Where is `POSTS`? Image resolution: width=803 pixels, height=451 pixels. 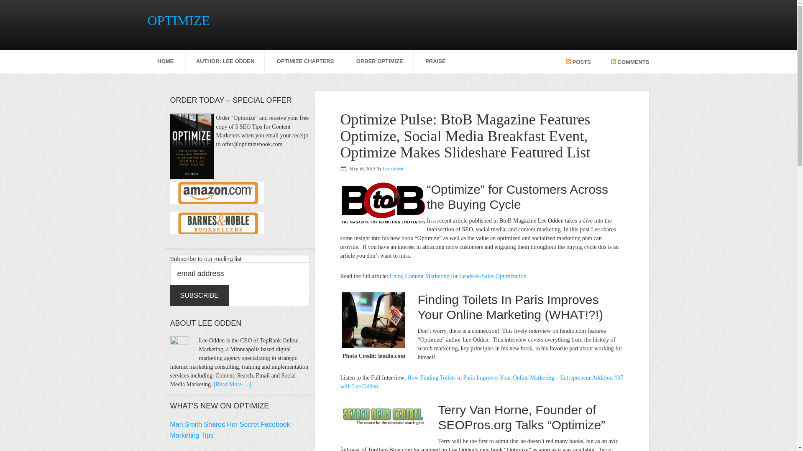
POSTS is located at coordinates (578, 61).